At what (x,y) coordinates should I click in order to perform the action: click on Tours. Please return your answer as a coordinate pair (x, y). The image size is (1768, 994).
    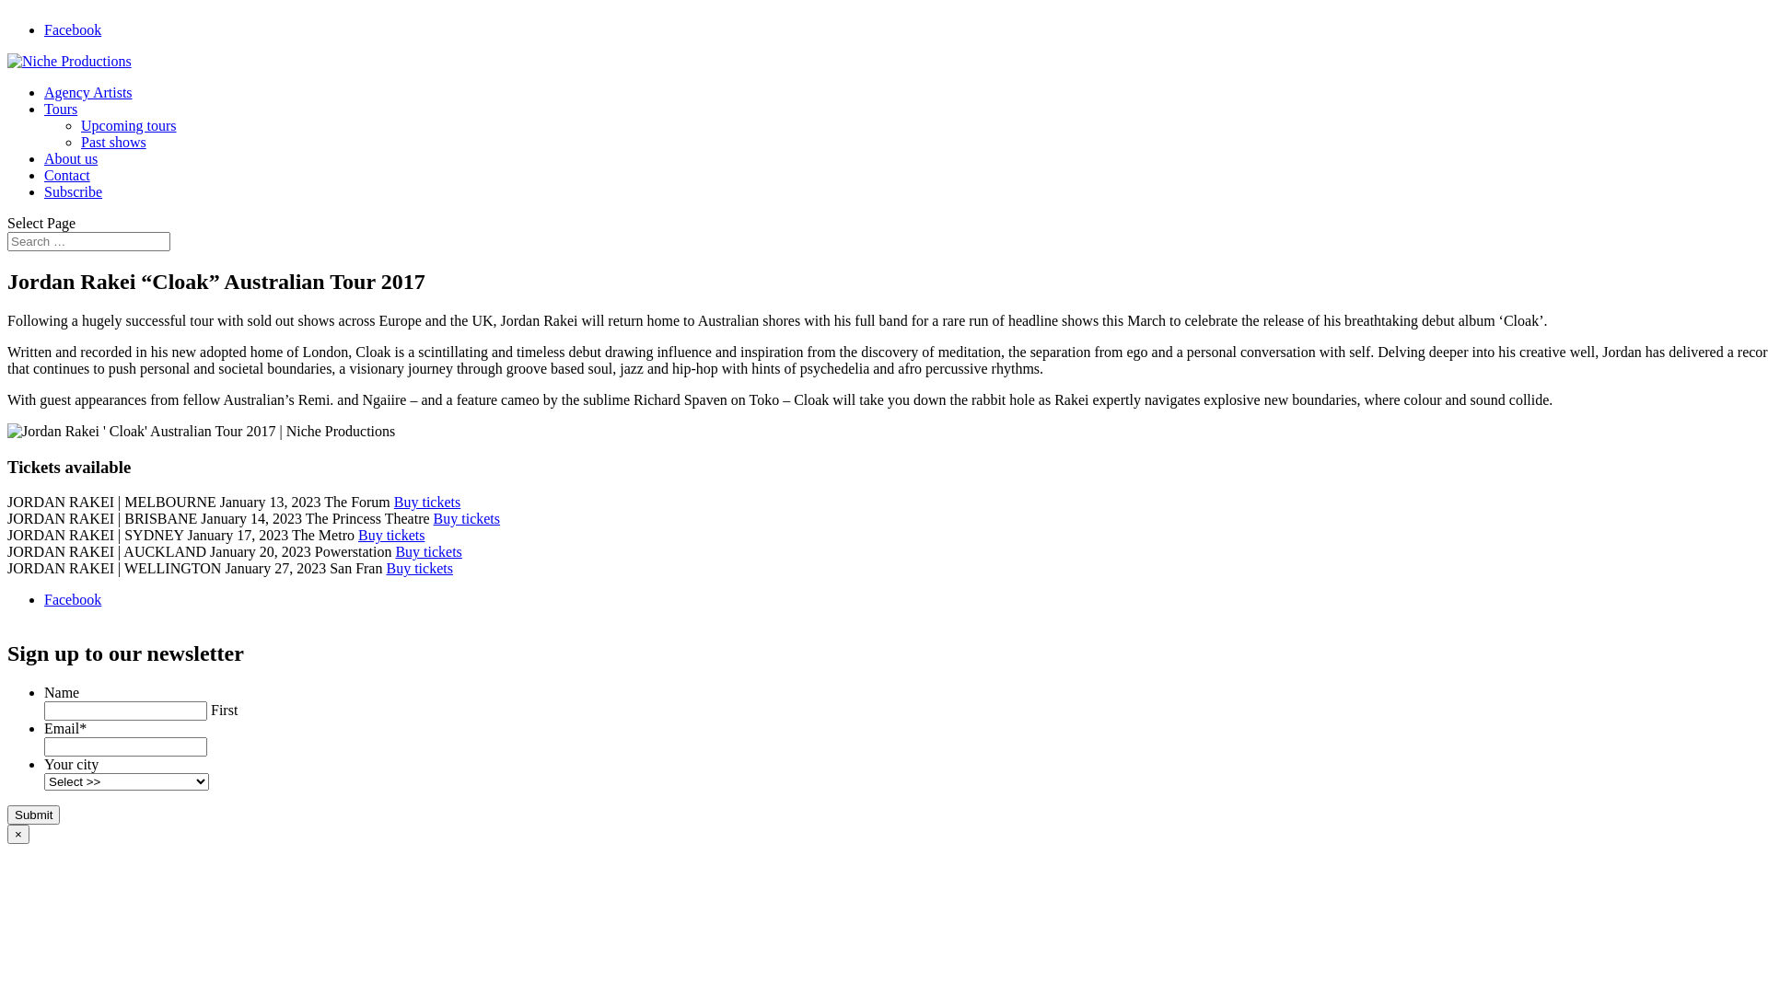
    Looking at the image, I should click on (61, 109).